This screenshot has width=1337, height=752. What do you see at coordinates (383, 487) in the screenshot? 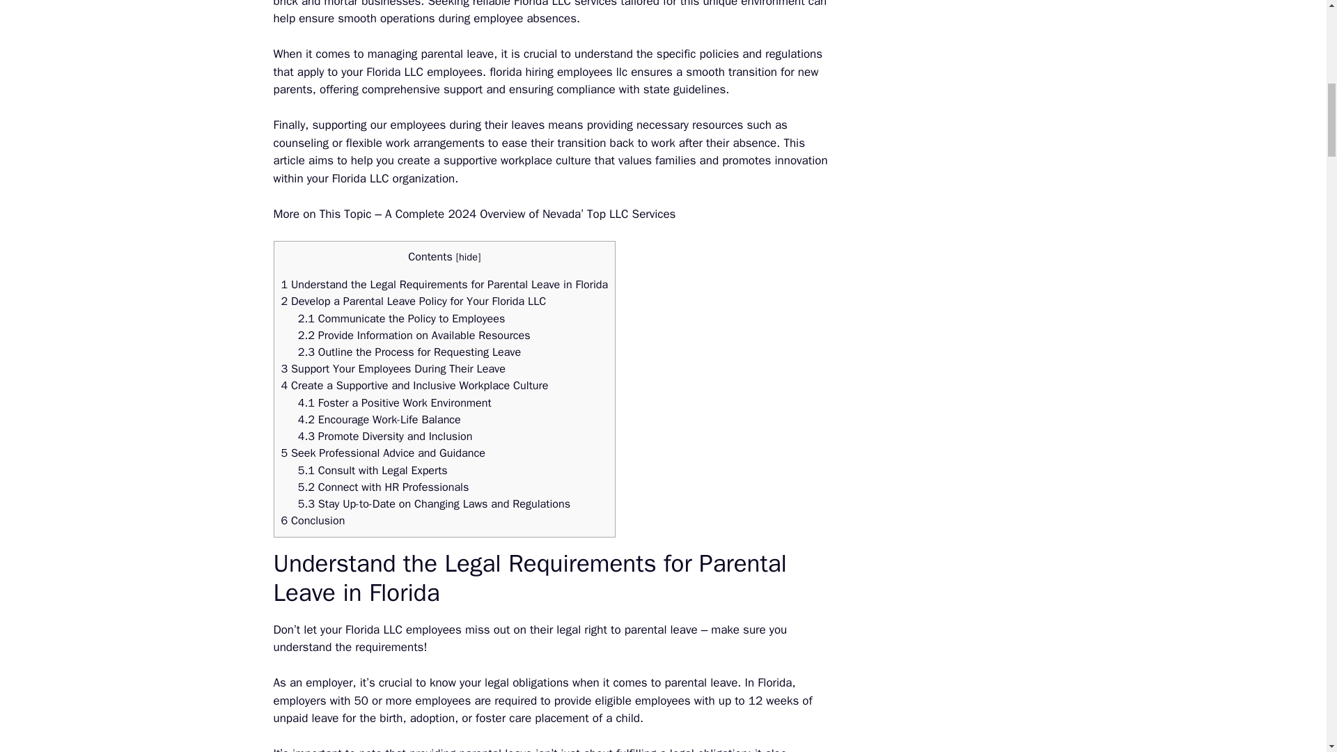
I see `5.2 Connect with HR Professionals` at bounding box center [383, 487].